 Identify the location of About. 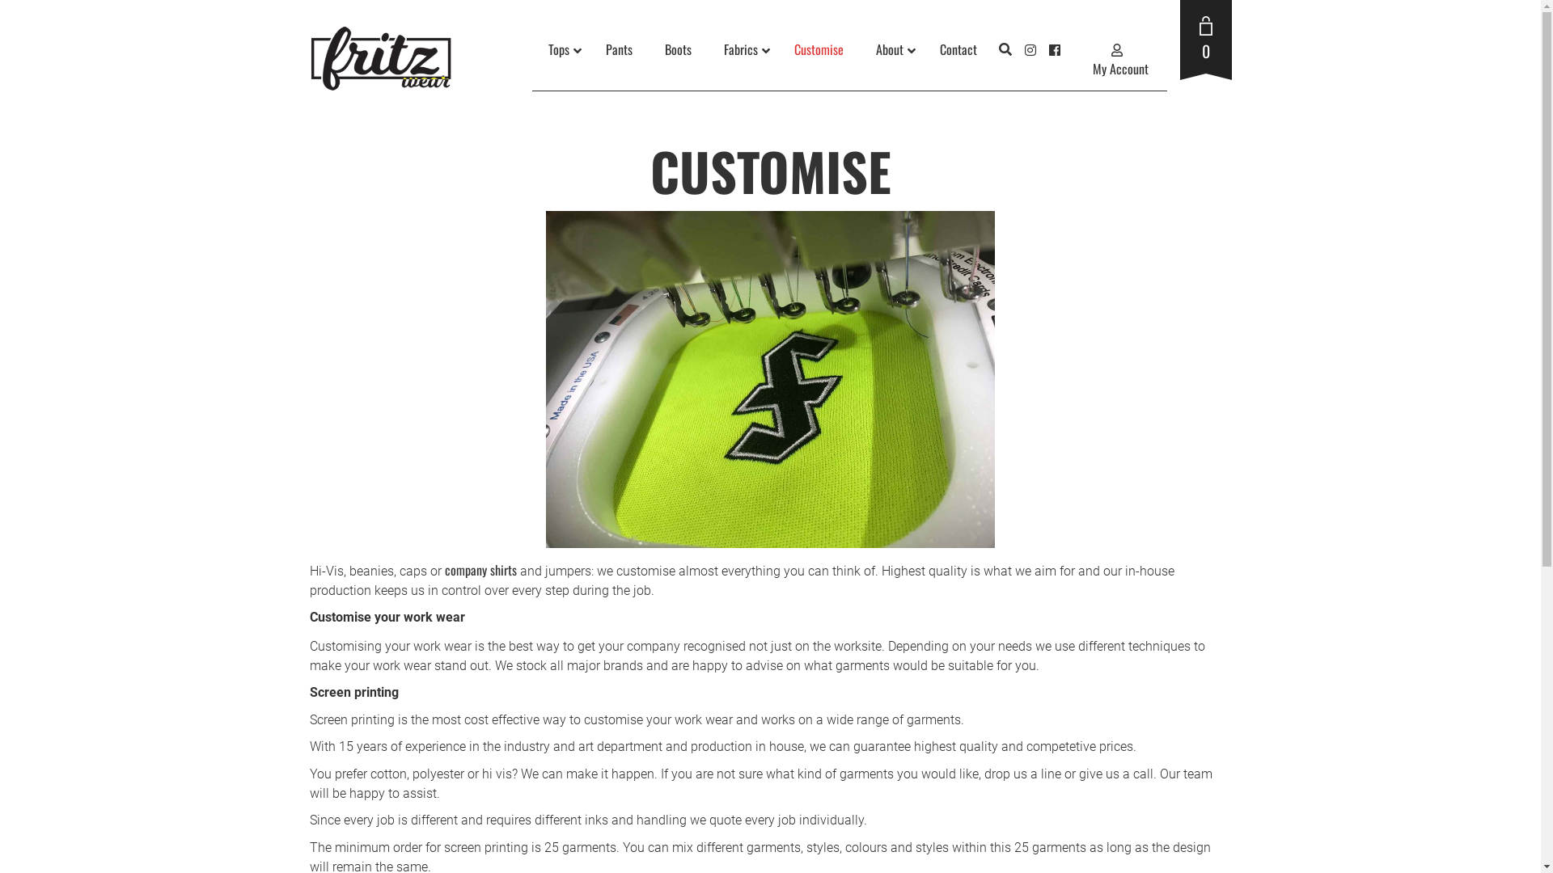
(891, 49).